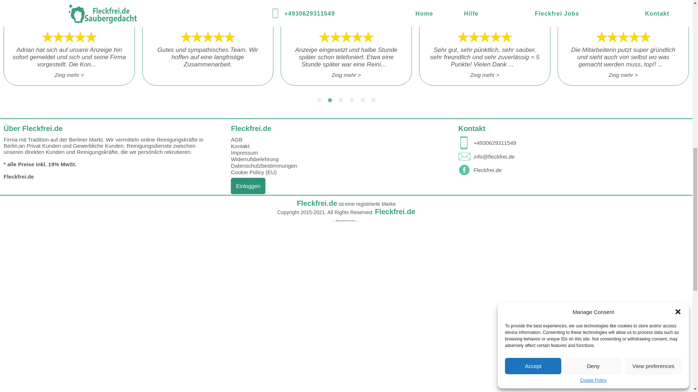 This screenshot has height=392, width=698. What do you see at coordinates (363, 100) in the screenshot?
I see `5` at bounding box center [363, 100].